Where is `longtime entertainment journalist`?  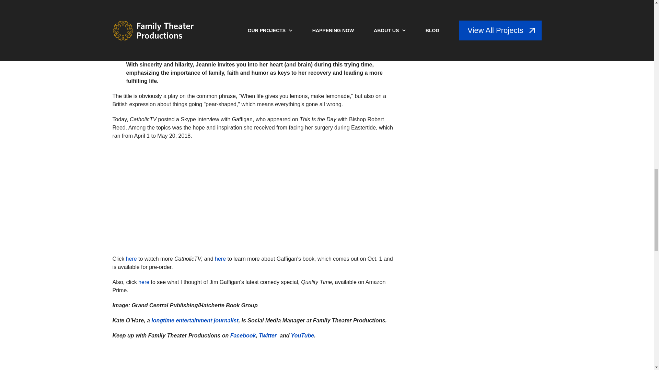
longtime entertainment journalist is located at coordinates (195, 320).